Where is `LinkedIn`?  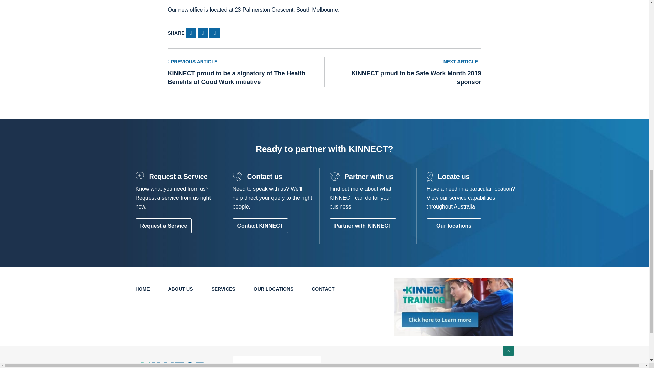
LinkedIn is located at coordinates (307, 366).